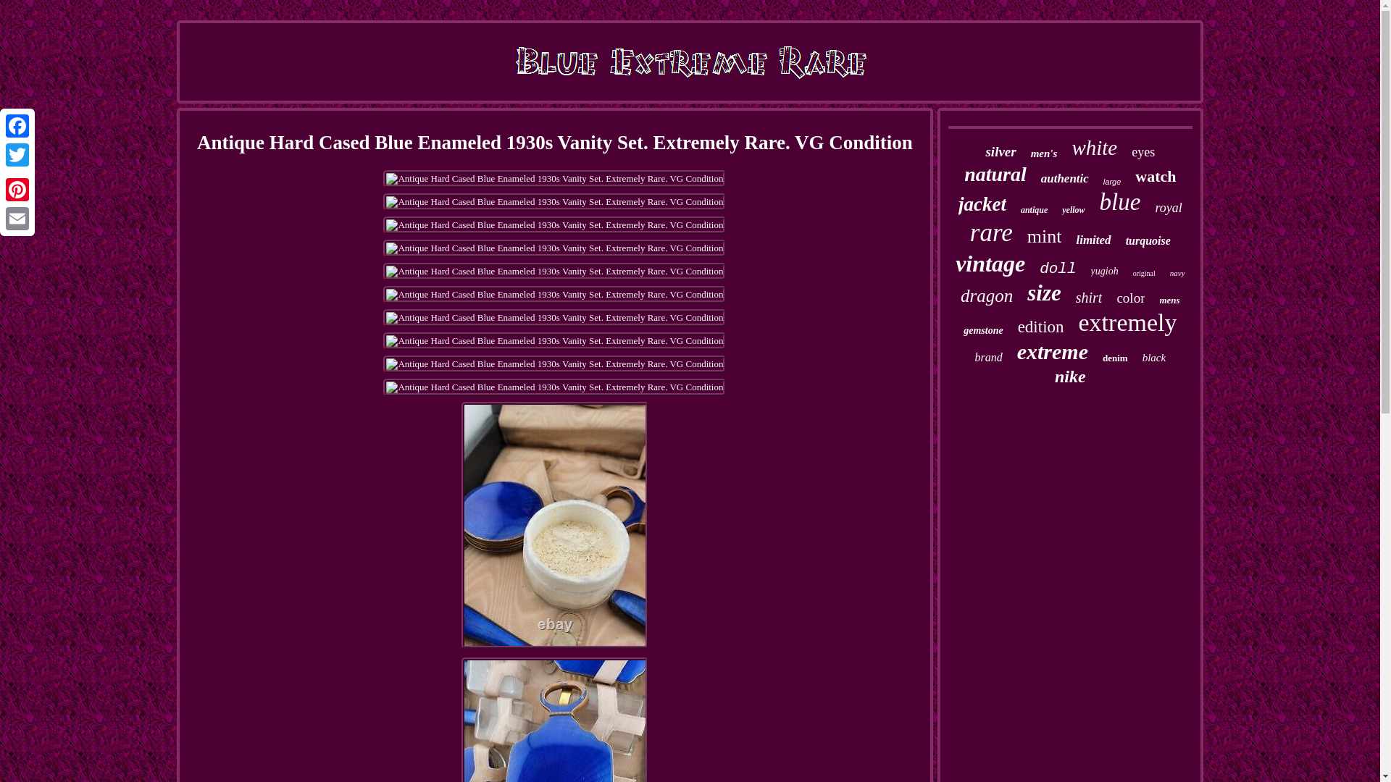 The height and width of the screenshot is (782, 1391). I want to click on white, so click(1094, 148).